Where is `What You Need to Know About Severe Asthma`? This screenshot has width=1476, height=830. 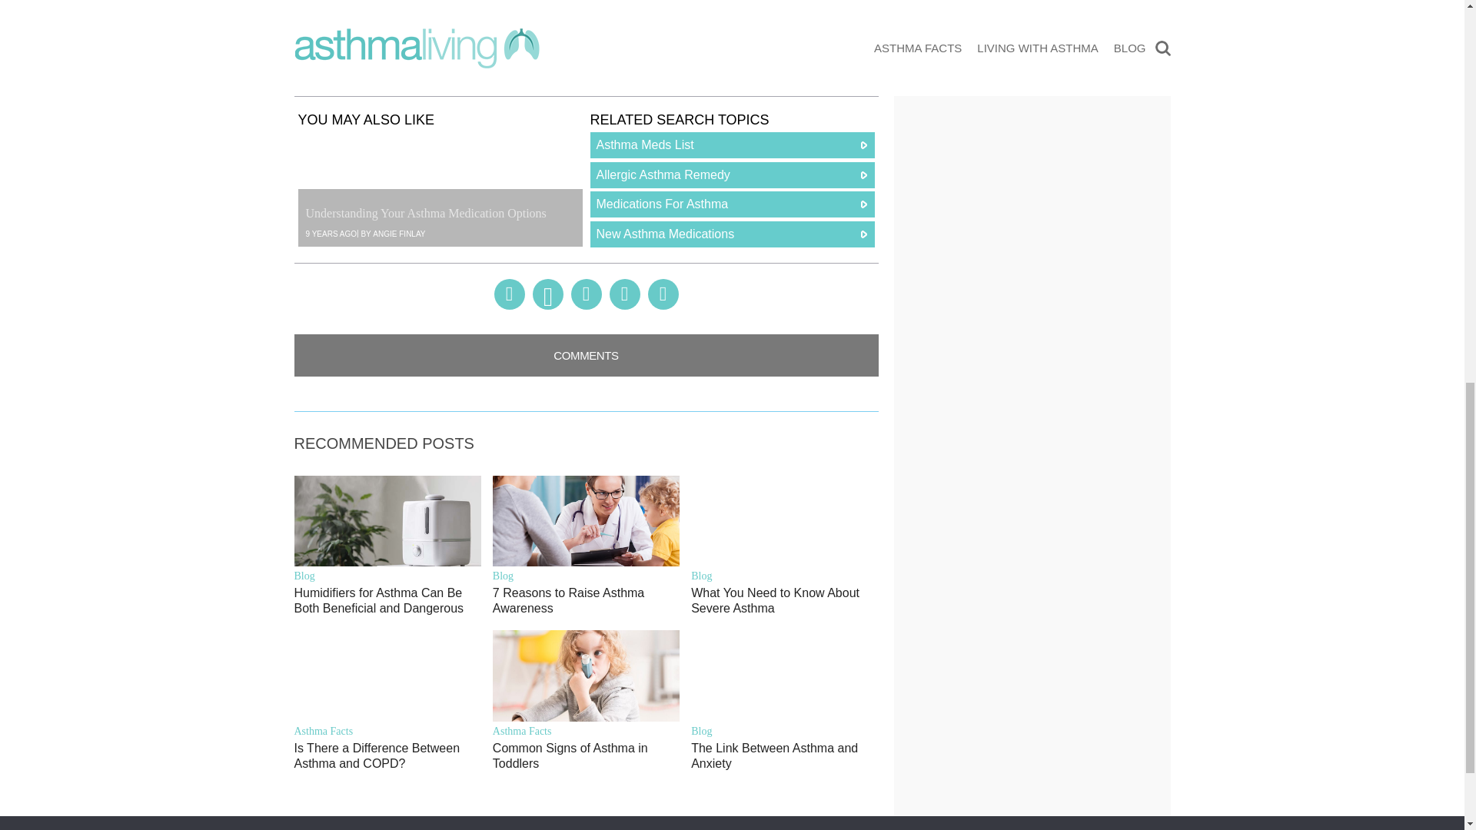
What You Need to Know About Severe Asthma is located at coordinates (784, 601).